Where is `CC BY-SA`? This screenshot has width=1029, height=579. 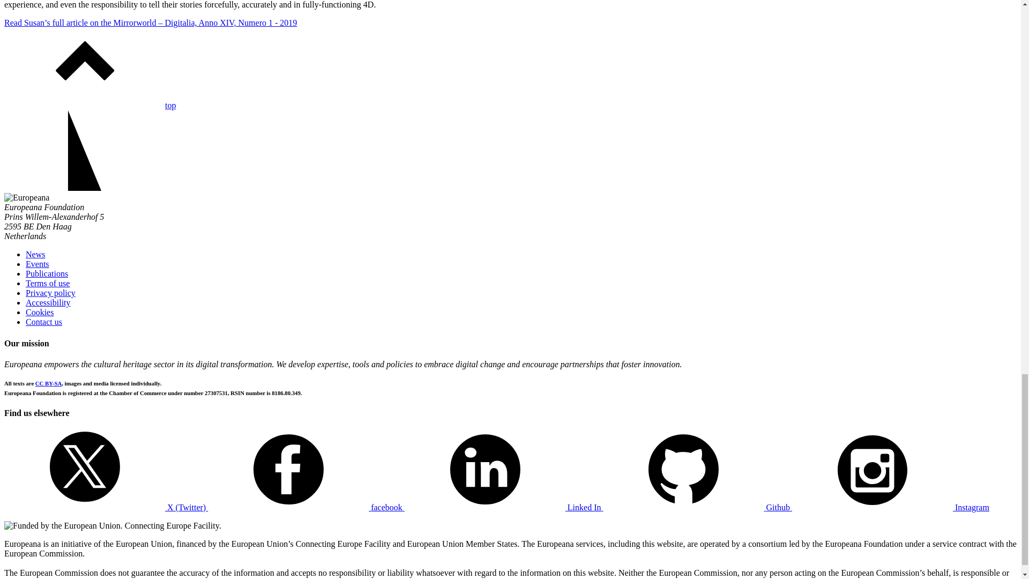 CC BY-SA is located at coordinates (48, 383).